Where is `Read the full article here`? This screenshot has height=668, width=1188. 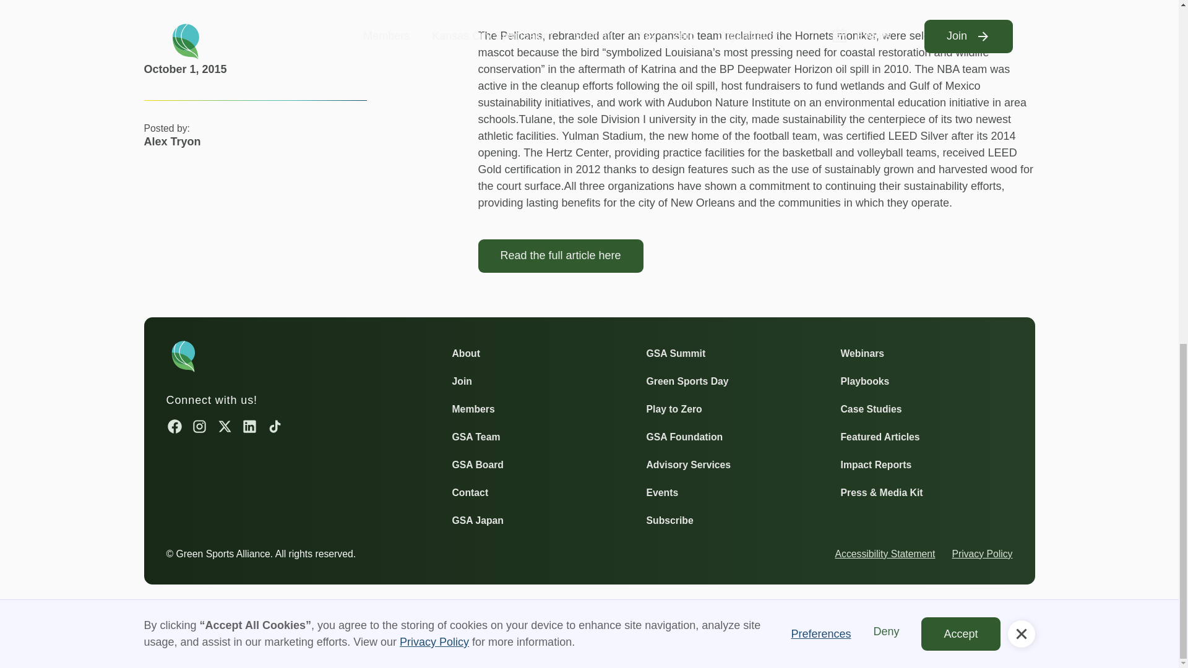
Read the full article here is located at coordinates (559, 255).